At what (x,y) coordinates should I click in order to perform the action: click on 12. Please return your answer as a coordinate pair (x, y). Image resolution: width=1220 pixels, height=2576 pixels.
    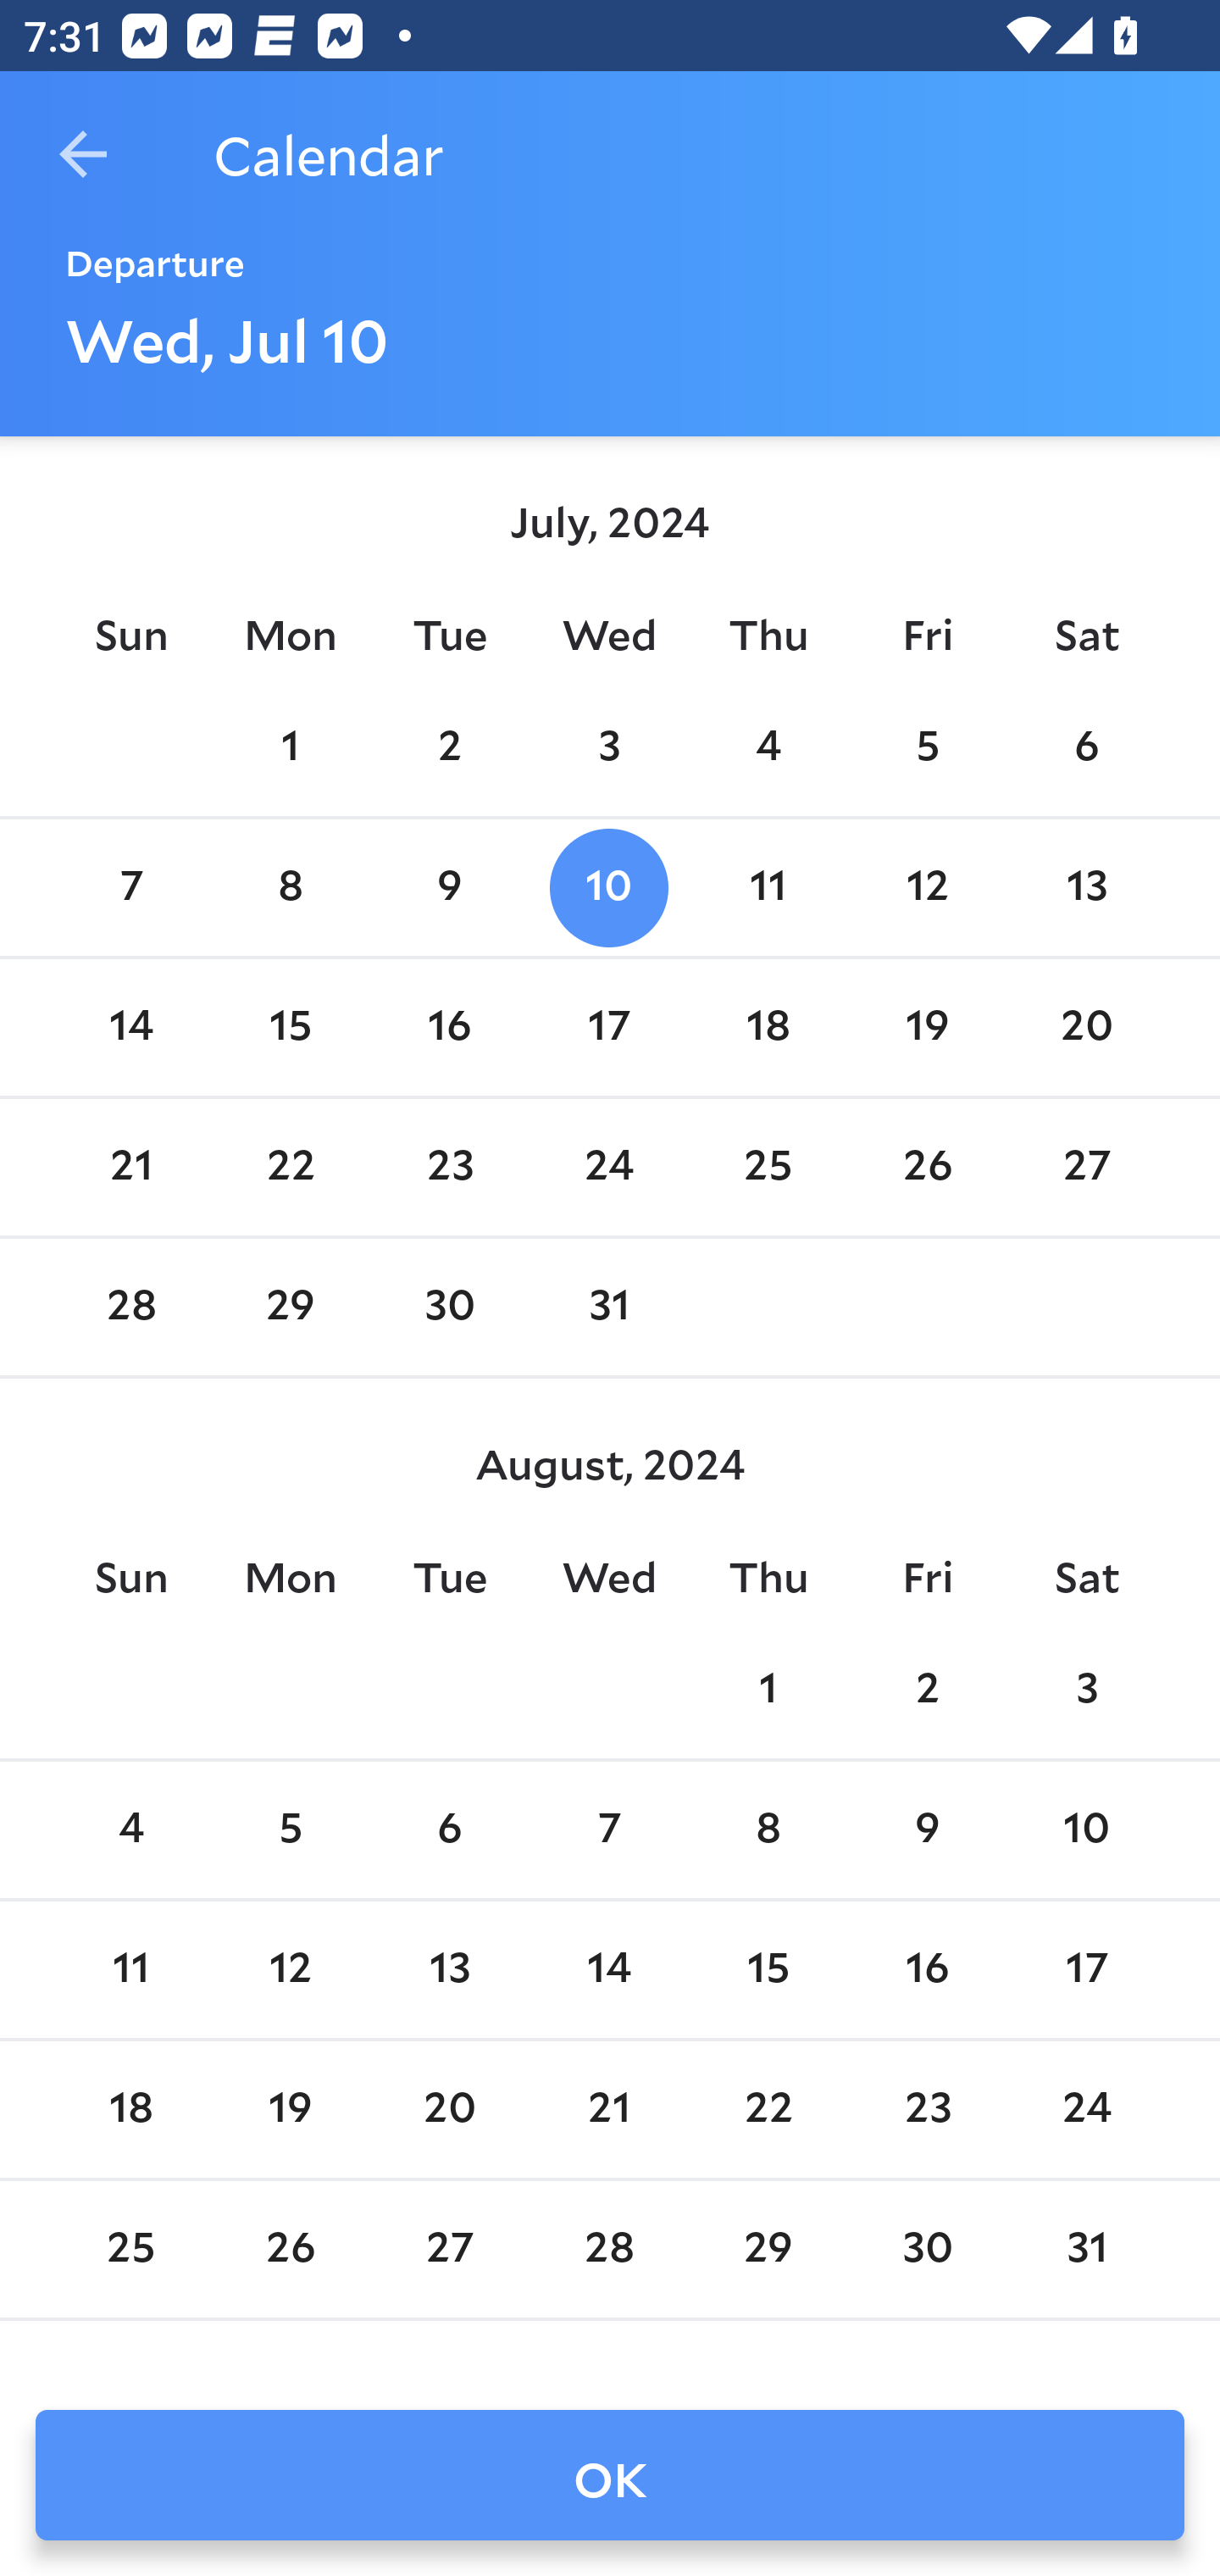
    Looking at the image, I should click on (291, 1970).